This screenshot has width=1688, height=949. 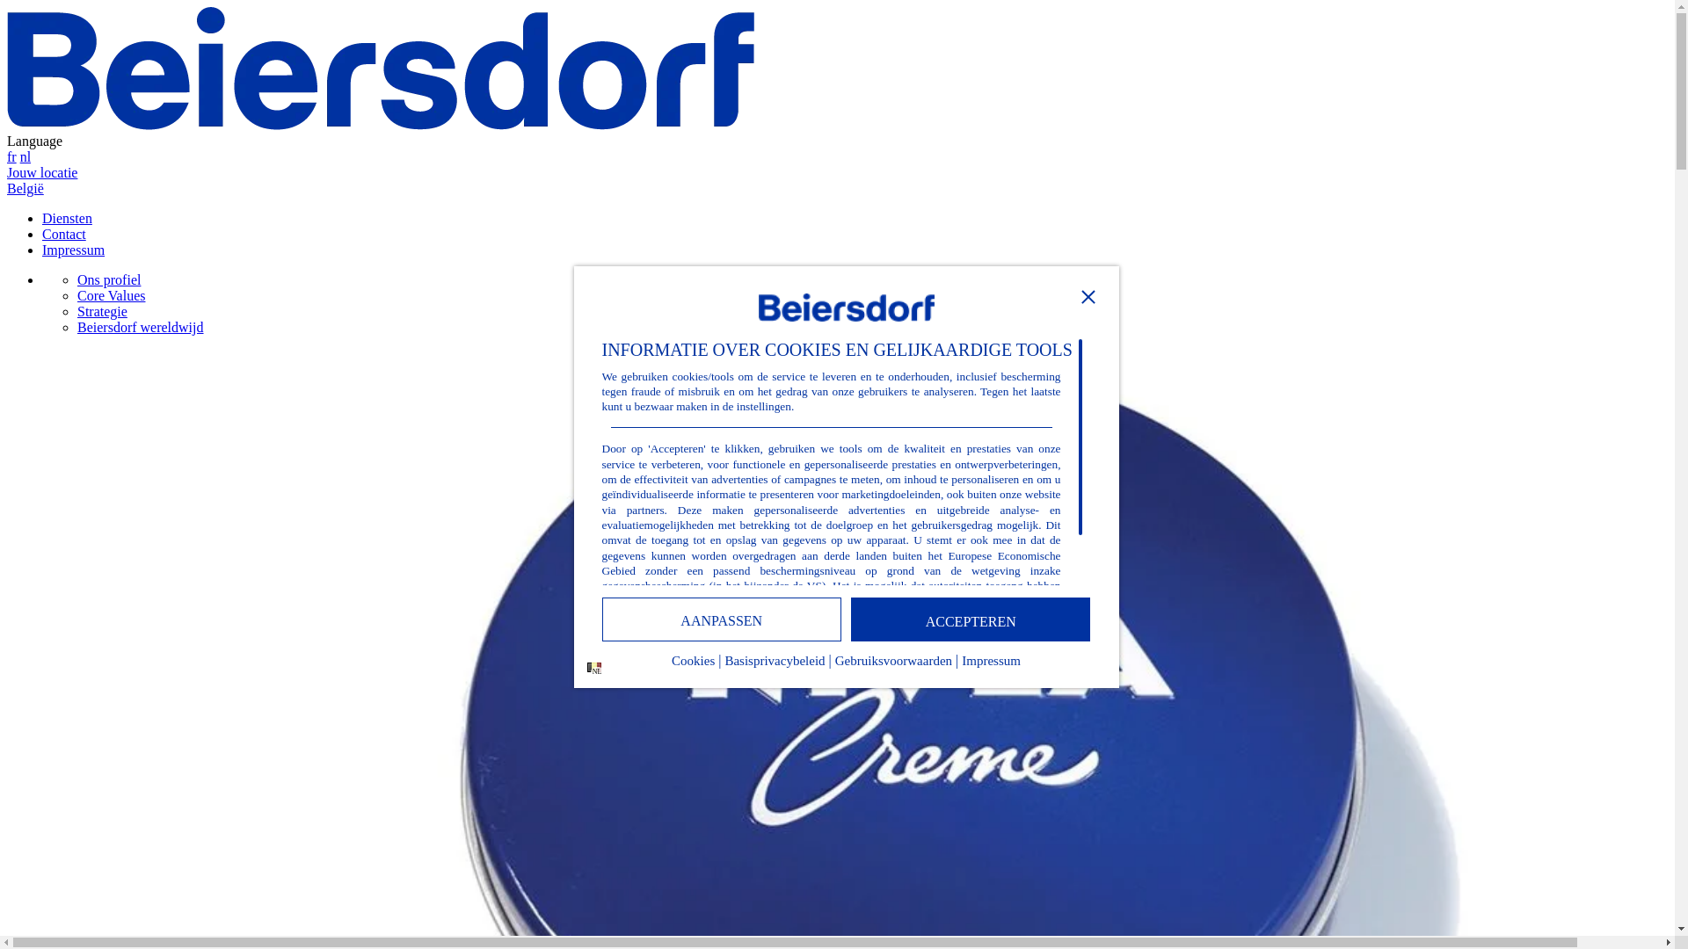 What do you see at coordinates (25, 156) in the screenshot?
I see `nl` at bounding box center [25, 156].